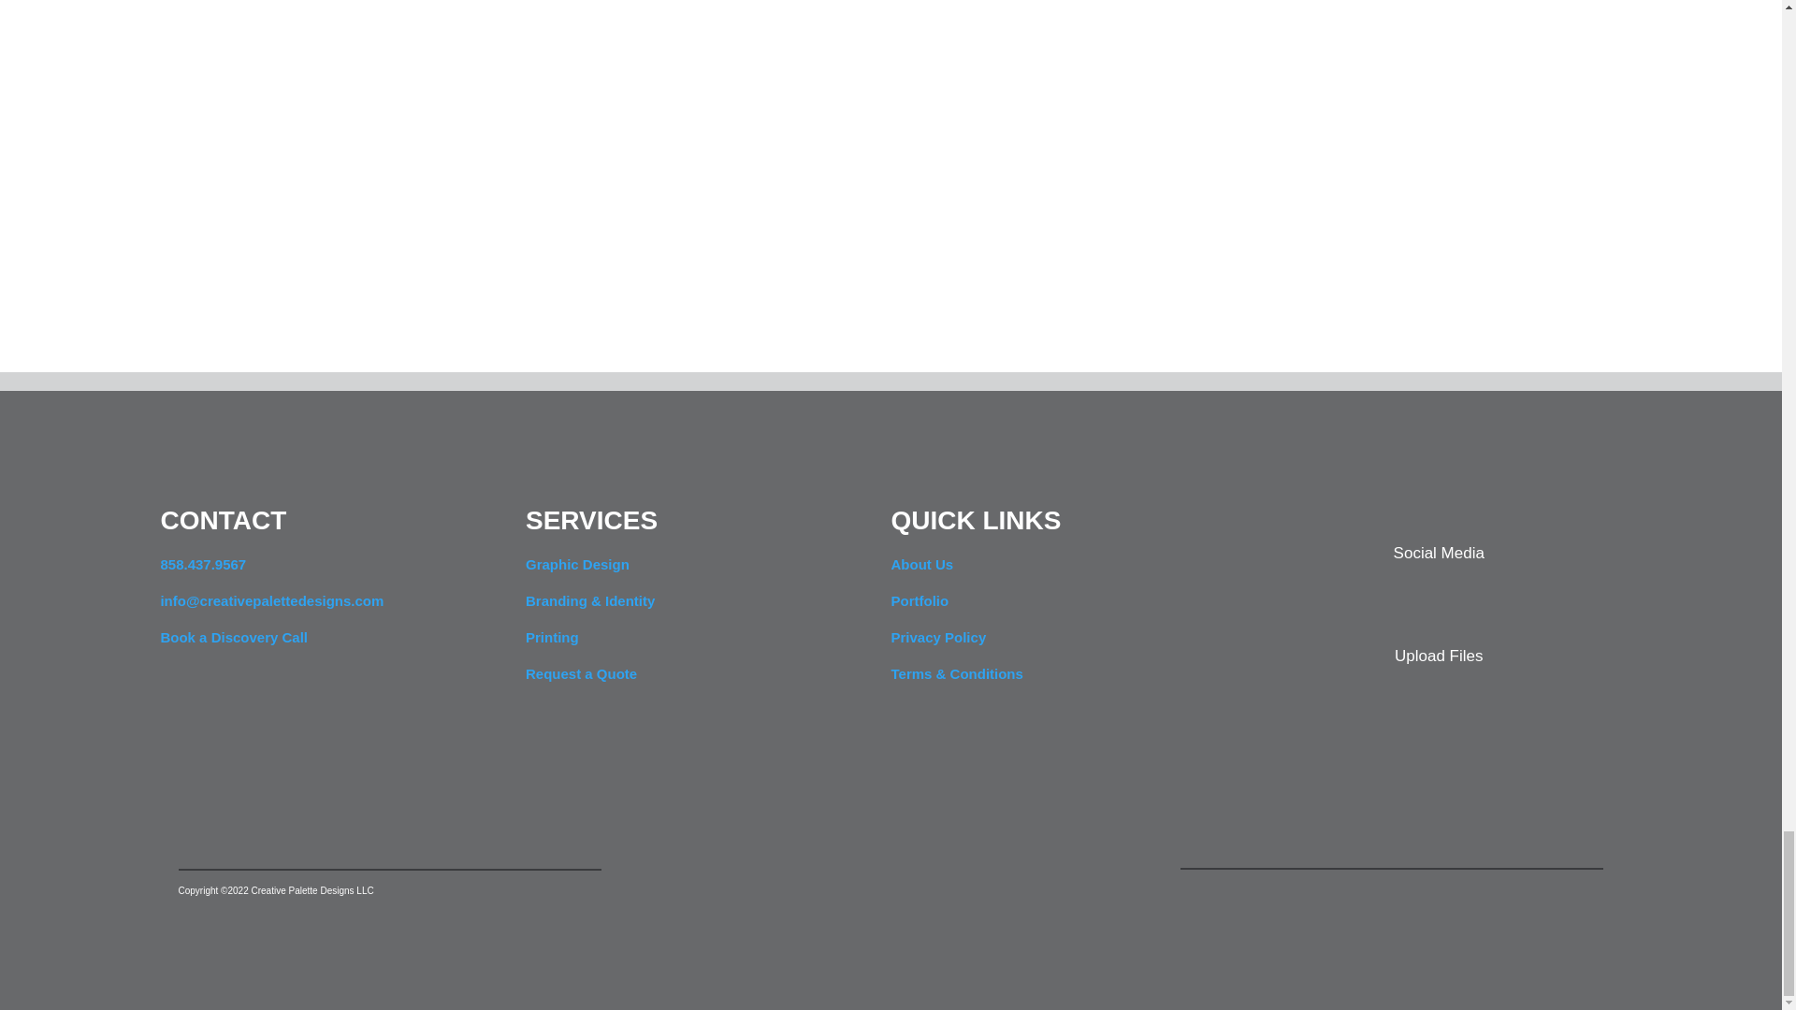 Image resolution: width=1796 pixels, height=1010 pixels. Describe the element at coordinates (582, 673) in the screenshot. I see `Request a Quote` at that location.